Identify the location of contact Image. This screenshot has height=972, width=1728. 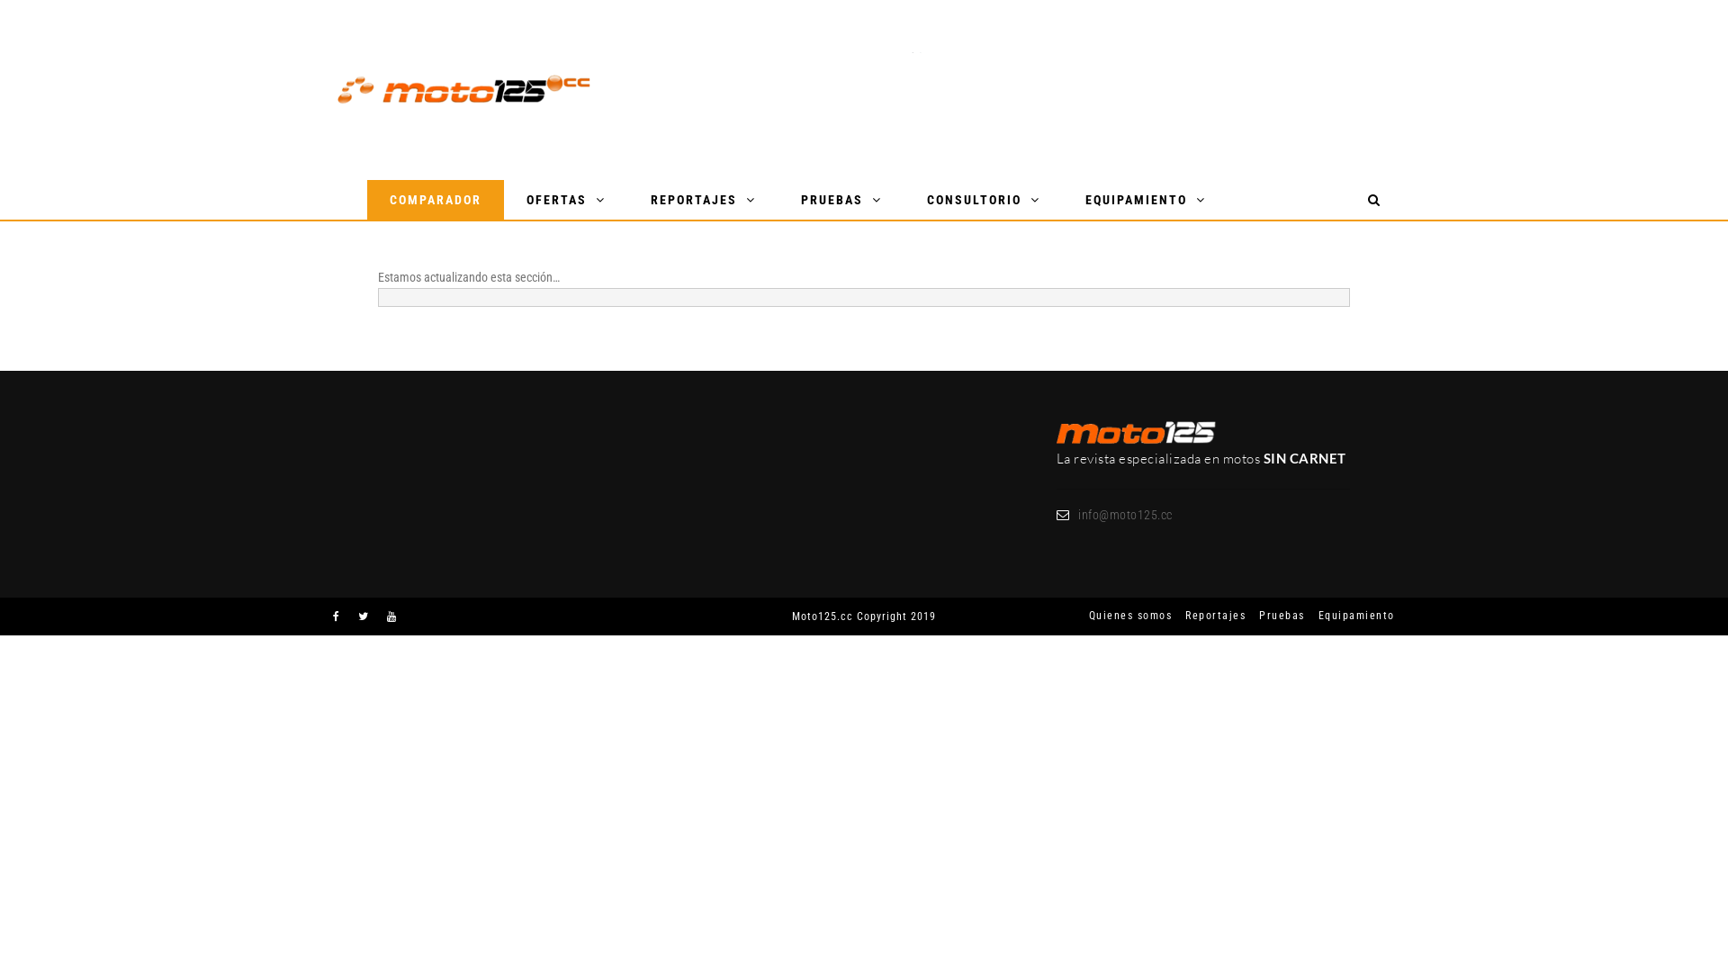
(1137, 434).